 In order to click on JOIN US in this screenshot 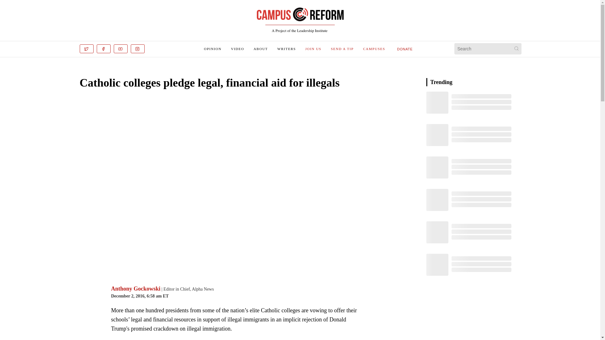, I will do `click(313, 48)`.